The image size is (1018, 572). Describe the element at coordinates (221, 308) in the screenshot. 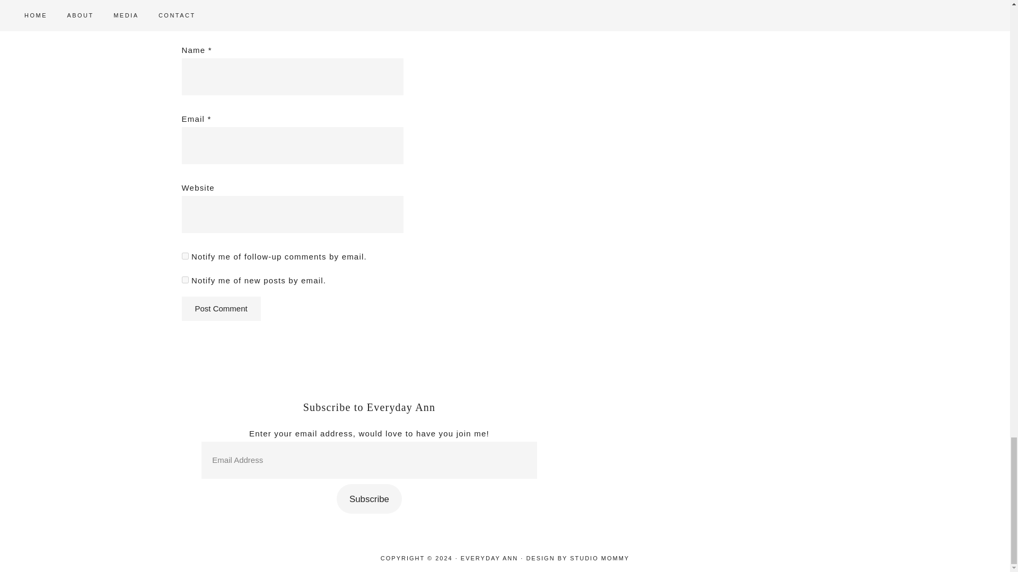

I see `Post Comment` at that location.